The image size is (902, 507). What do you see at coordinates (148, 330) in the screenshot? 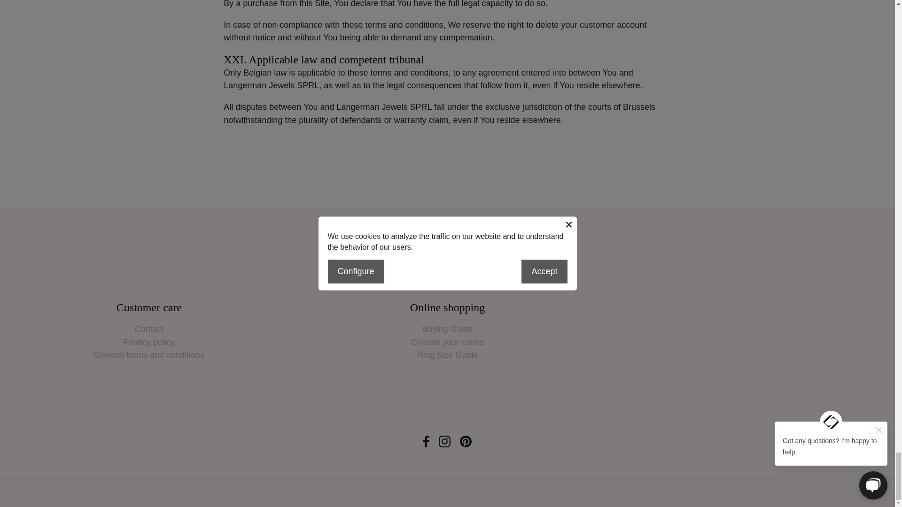
I see `Contact` at bounding box center [148, 330].